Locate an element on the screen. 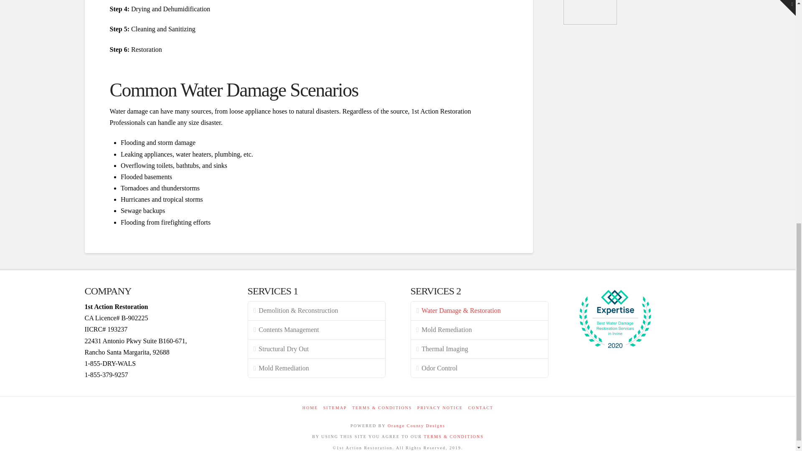 Image resolution: width=802 pixels, height=451 pixels. Mold Remediation is located at coordinates (316, 368).